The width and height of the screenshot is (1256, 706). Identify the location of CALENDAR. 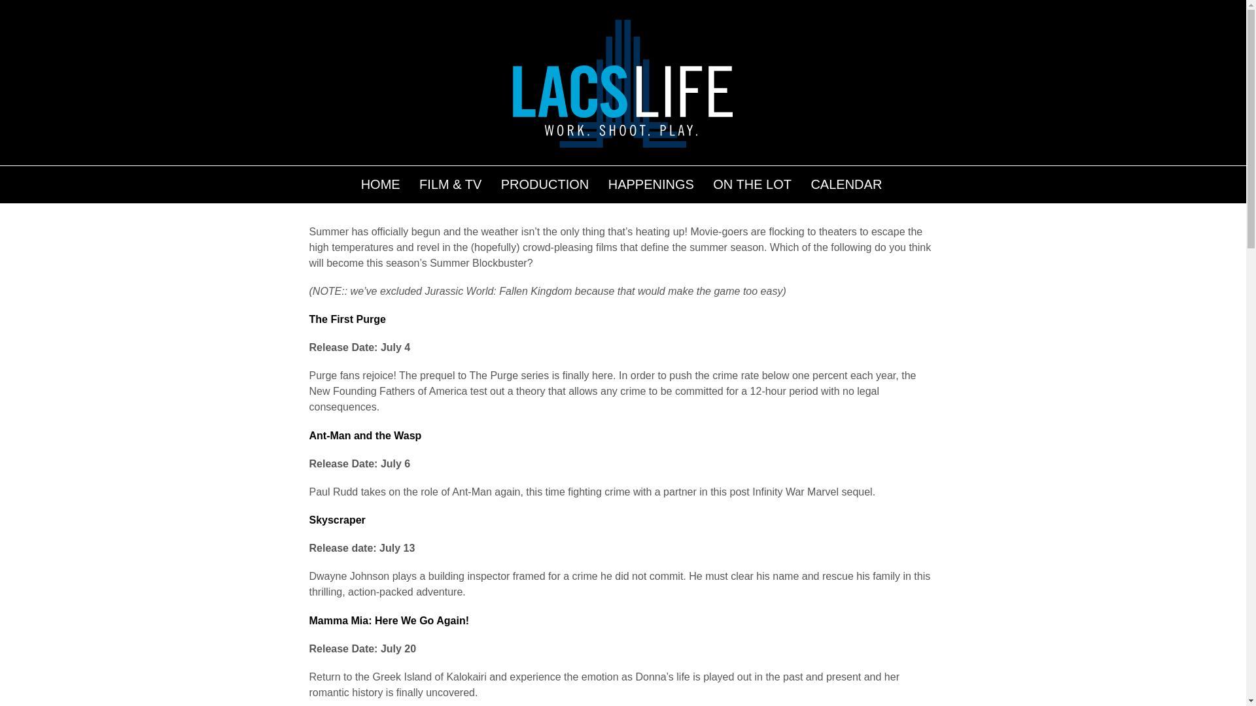
(846, 182).